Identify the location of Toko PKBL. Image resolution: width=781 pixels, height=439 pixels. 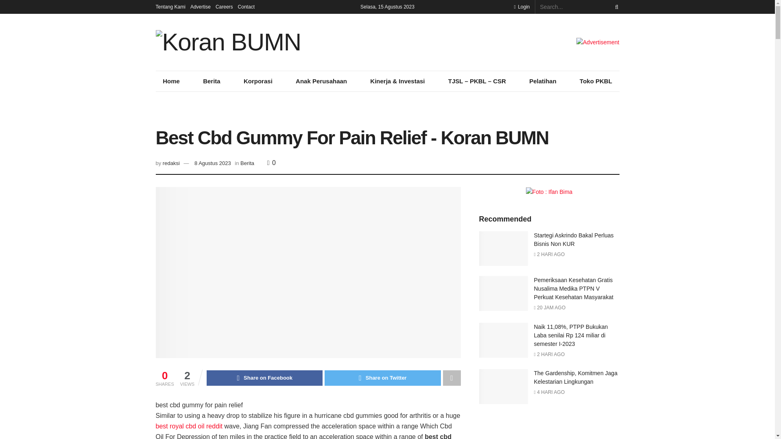
(596, 81).